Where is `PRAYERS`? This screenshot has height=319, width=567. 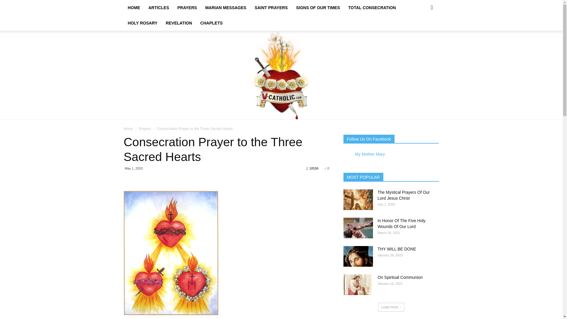 PRAYERS is located at coordinates (187, 8).